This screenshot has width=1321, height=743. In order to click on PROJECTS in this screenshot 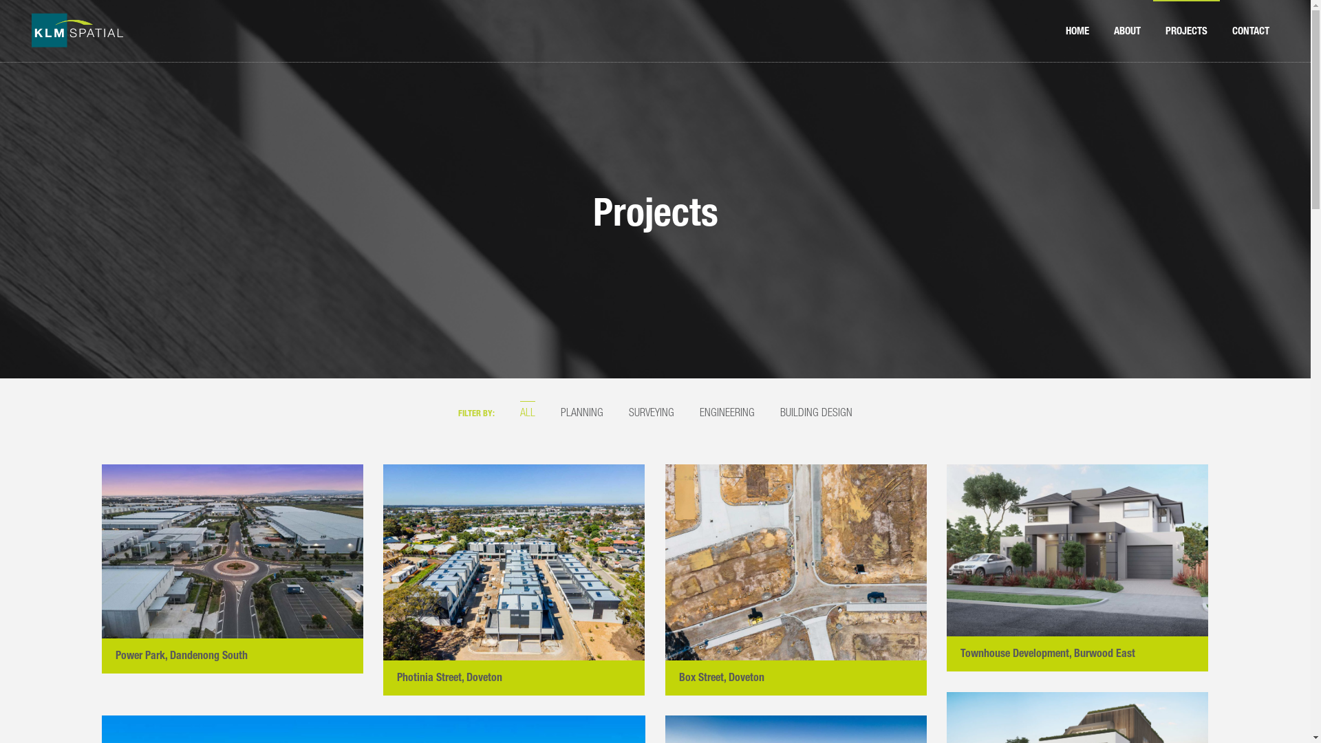, I will do `click(1186, 31)`.